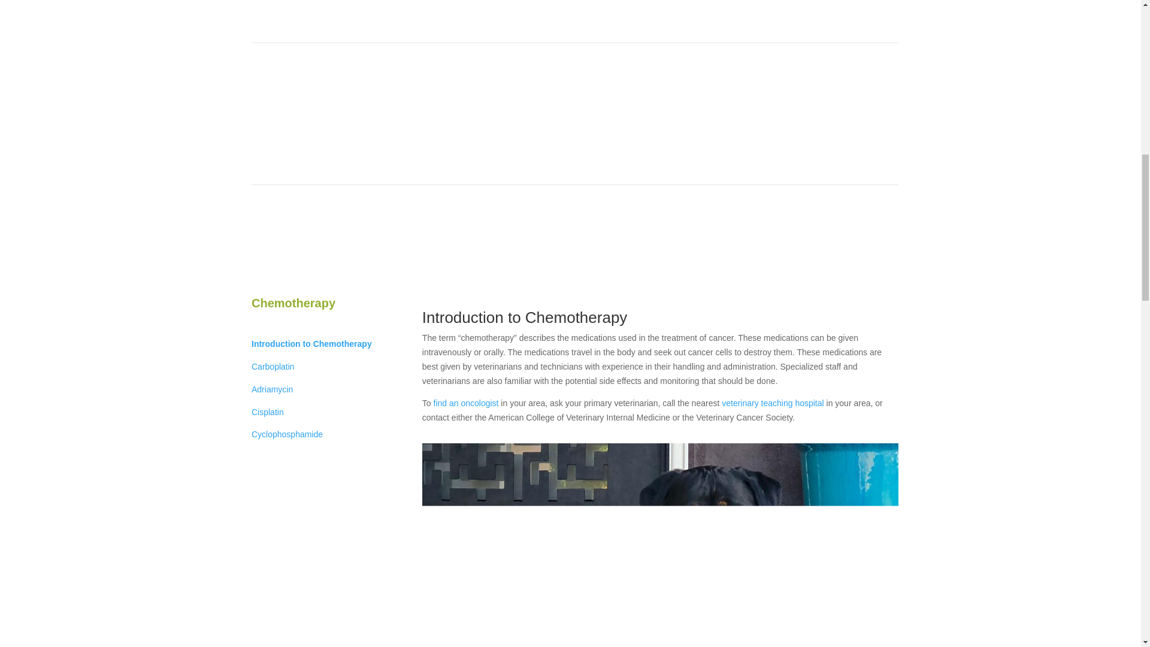 The height and width of the screenshot is (647, 1150). Describe the element at coordinates (750, 263) in the screenshot. I see `Metastases` at that location.